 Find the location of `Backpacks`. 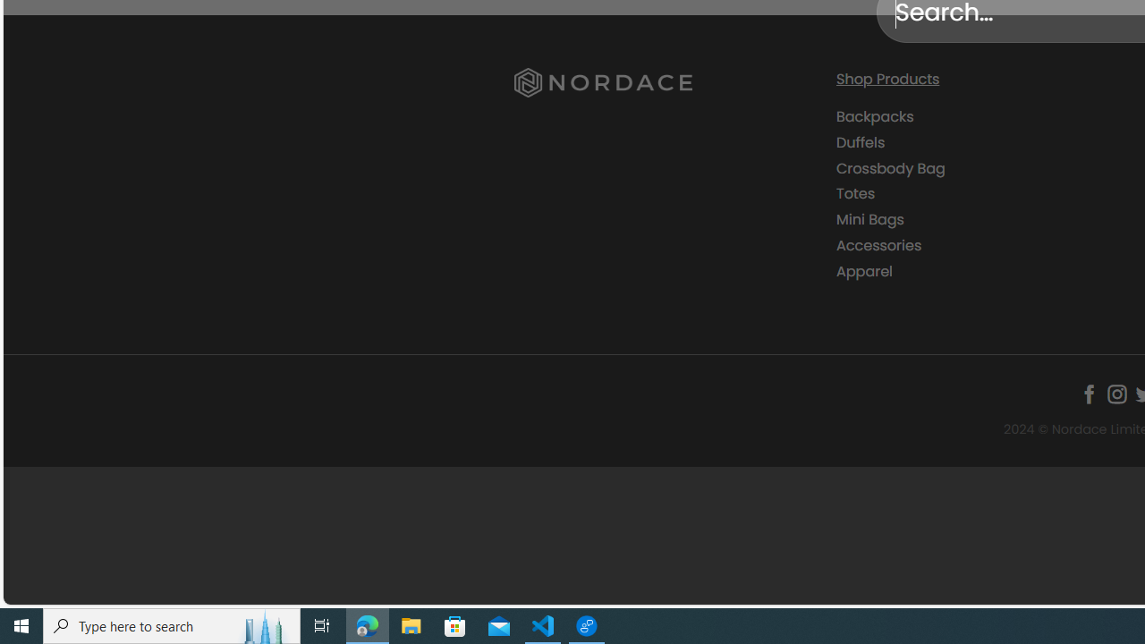

Backpacks is located at coordinates (875, 116).